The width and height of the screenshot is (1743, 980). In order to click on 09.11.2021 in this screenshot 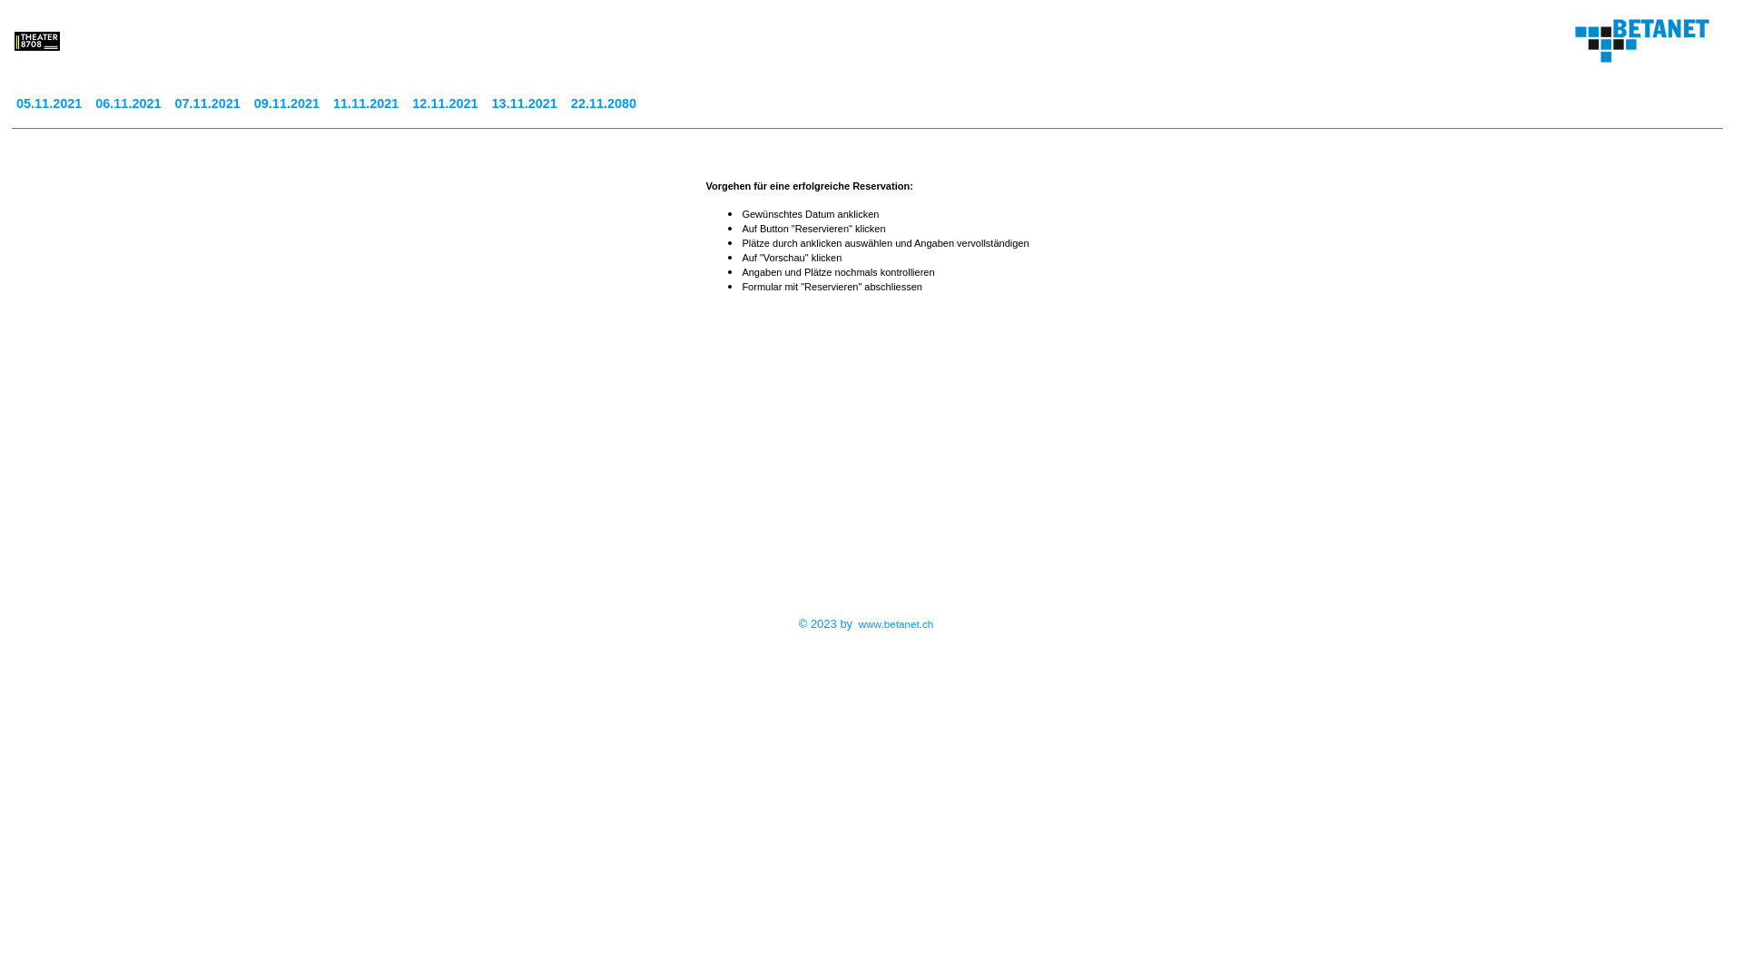, I will do `click(289, 103)`.